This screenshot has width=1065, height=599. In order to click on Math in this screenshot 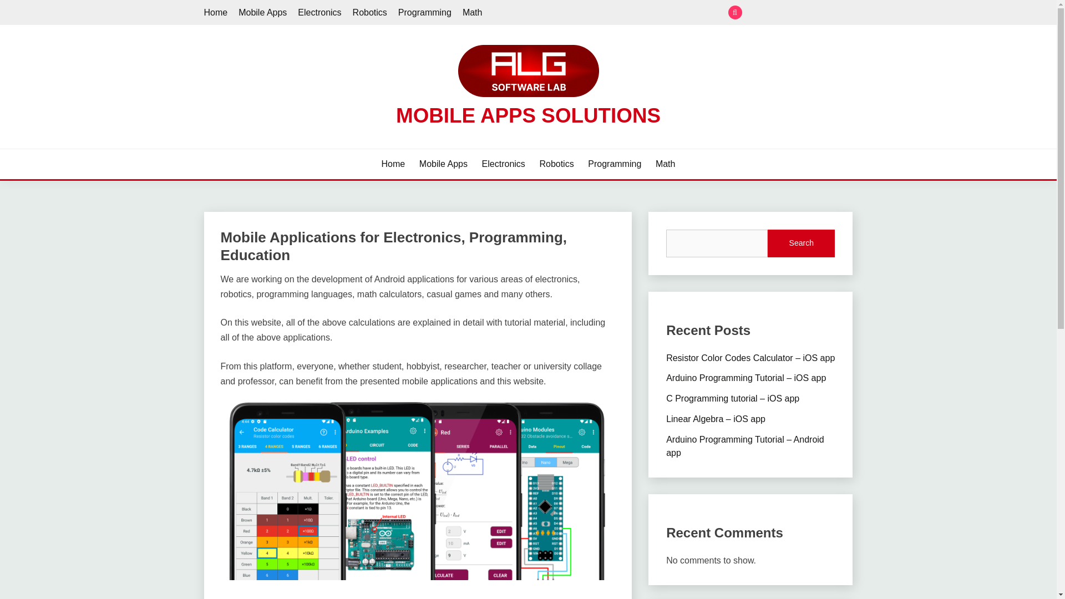, I will do `click(845, 12)`.